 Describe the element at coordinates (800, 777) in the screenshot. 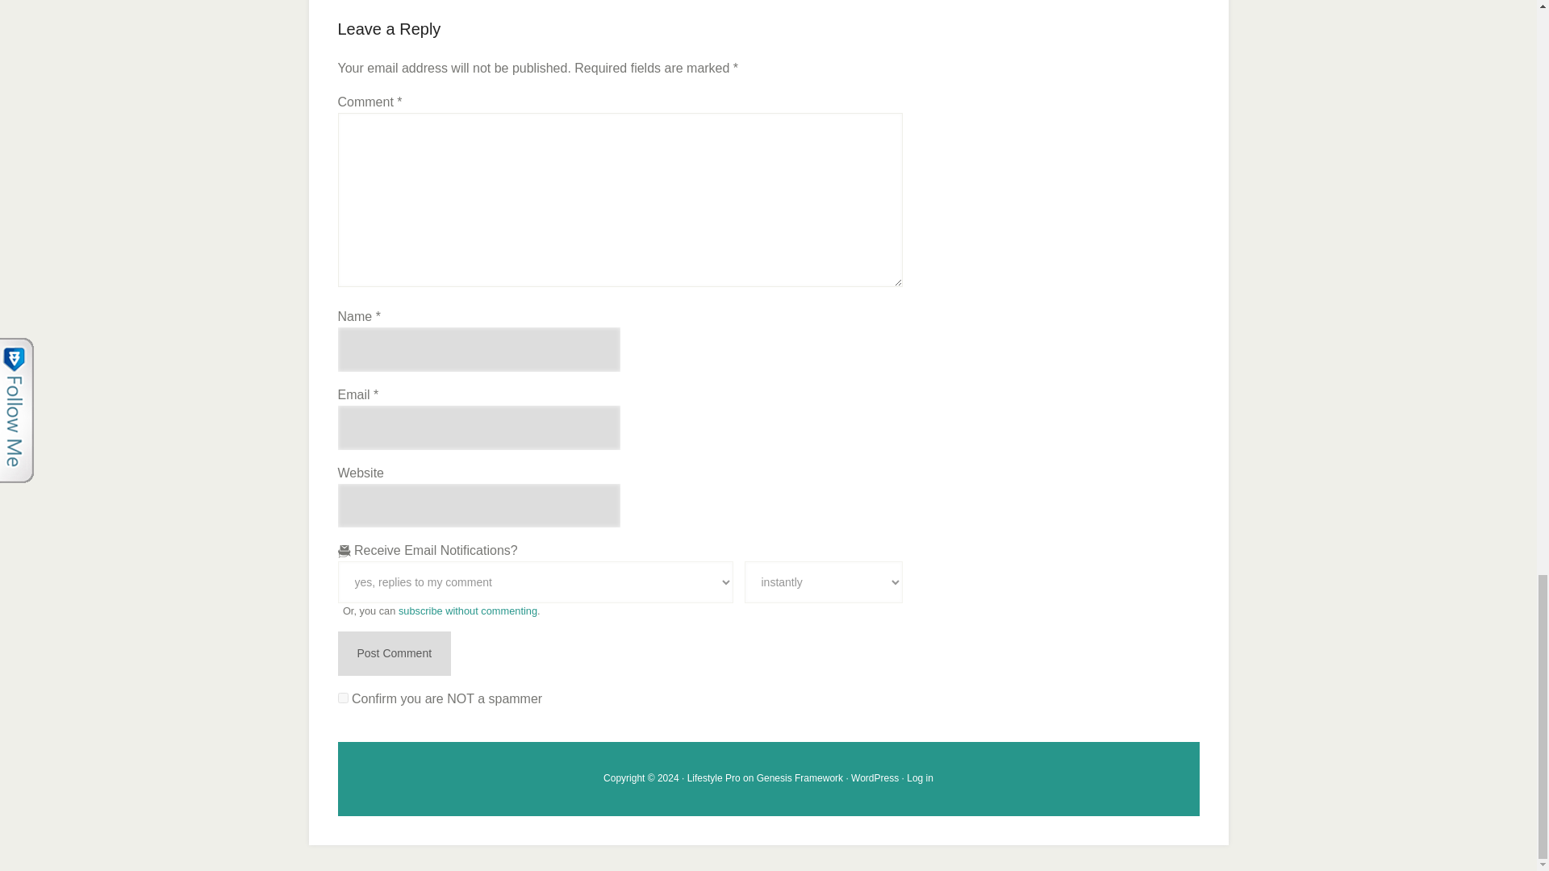

I see `Genesis Framework` at that location.